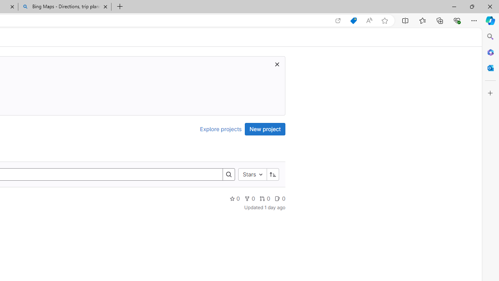 The image size is (499, 281). I want to click on Open in app, so click(338, 21).